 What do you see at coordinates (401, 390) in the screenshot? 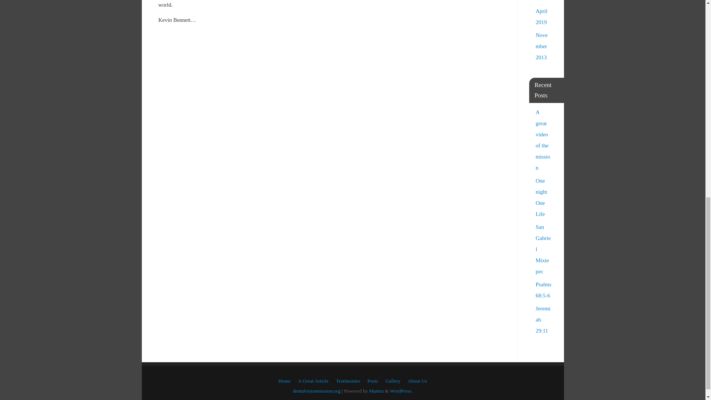
I see `Semantic Personal Publishing Platform` at bounding box center [401, 390].